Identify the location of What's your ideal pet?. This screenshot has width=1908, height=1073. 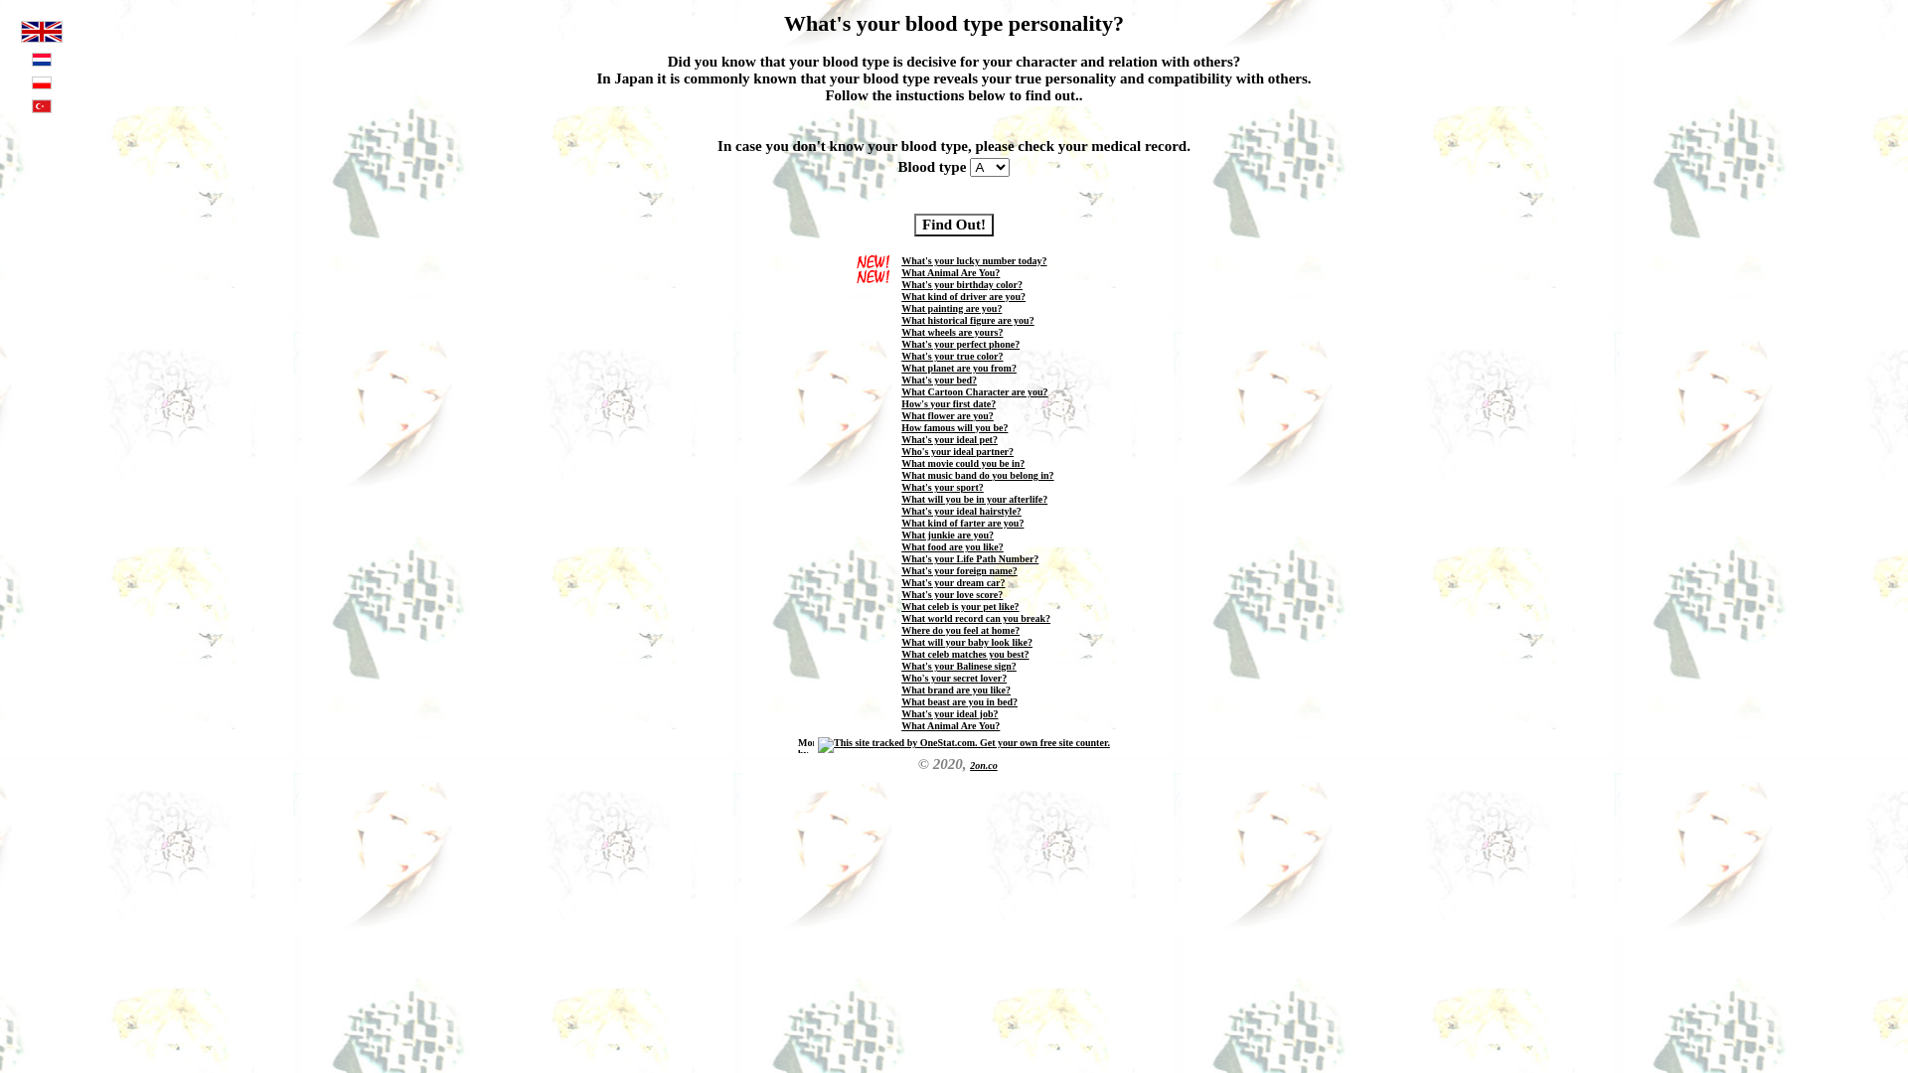
(950, 439).